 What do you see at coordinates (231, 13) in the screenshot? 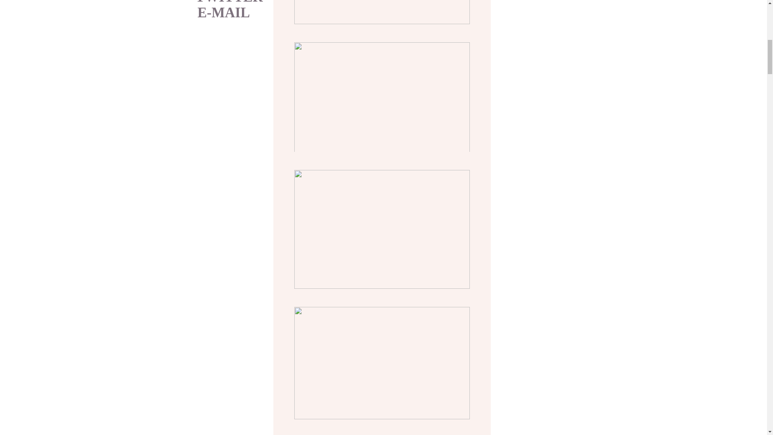
I see `E-MAIL` at bounding box center [231, 13].